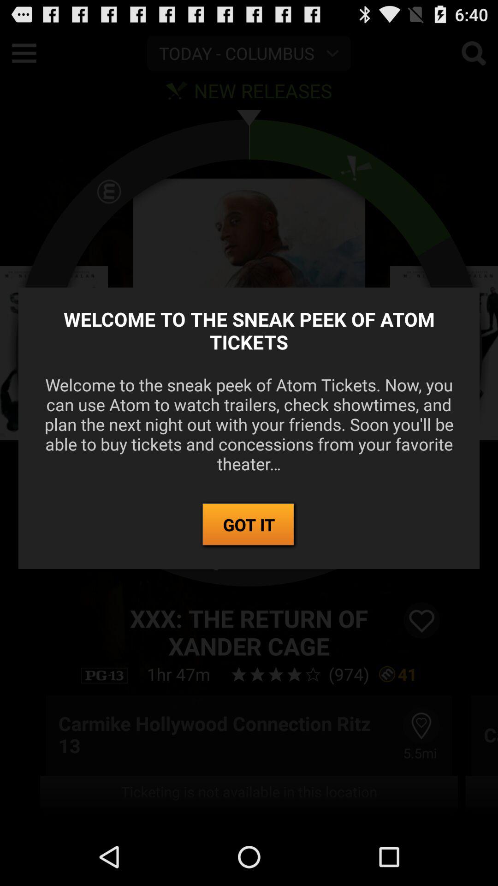 Image resolution: width=498 pixels, height=886 pixels. What do you see at coordinates (249, 525) in the screenshot?
I see `turn off item below welcome to the item` at bounding box center [249, 525].